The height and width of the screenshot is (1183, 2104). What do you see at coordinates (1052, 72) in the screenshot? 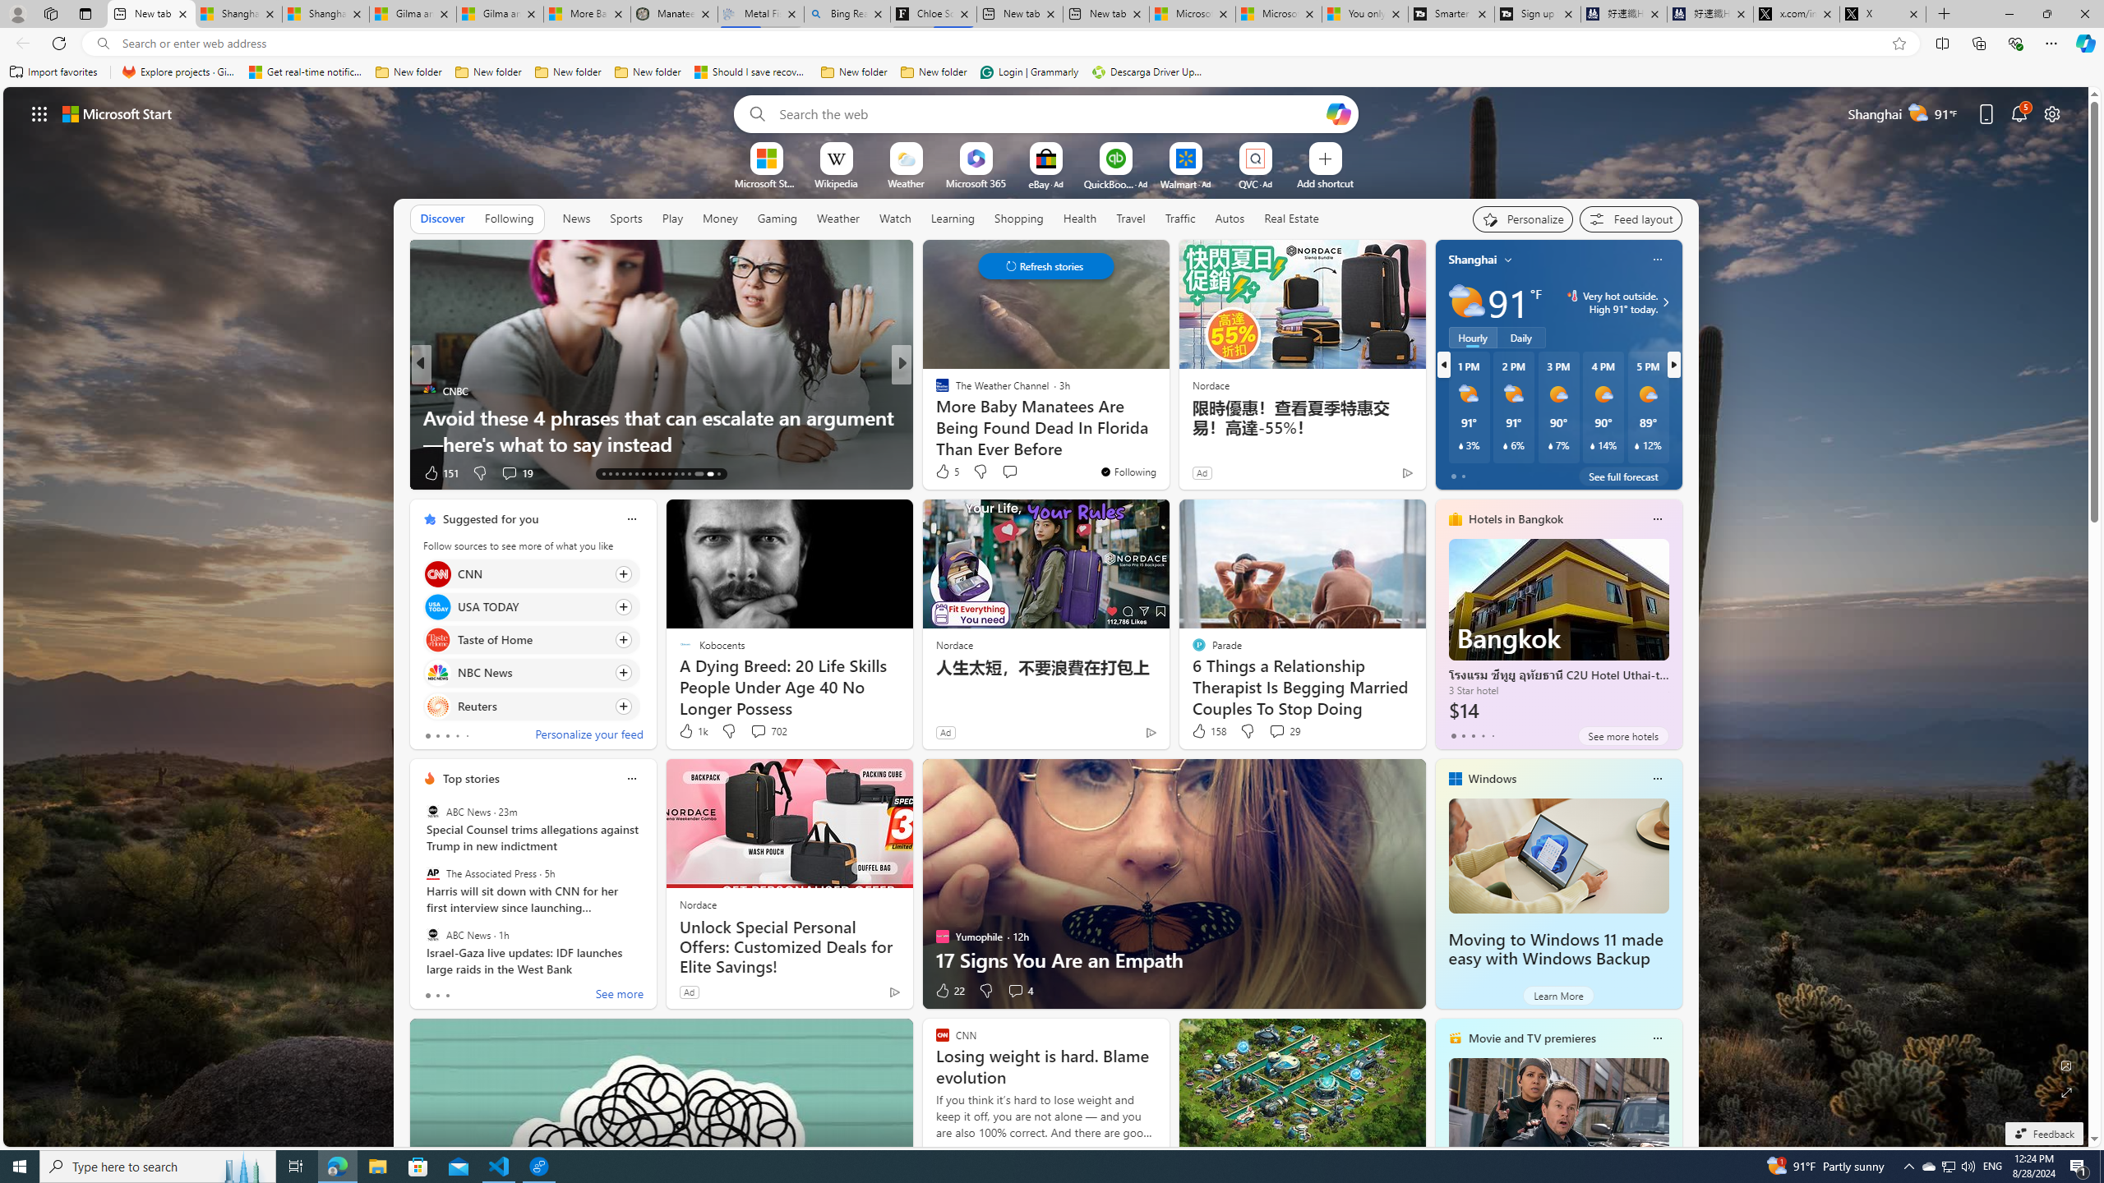
I see `Favorites bar` at bounding box center [1052, 72].